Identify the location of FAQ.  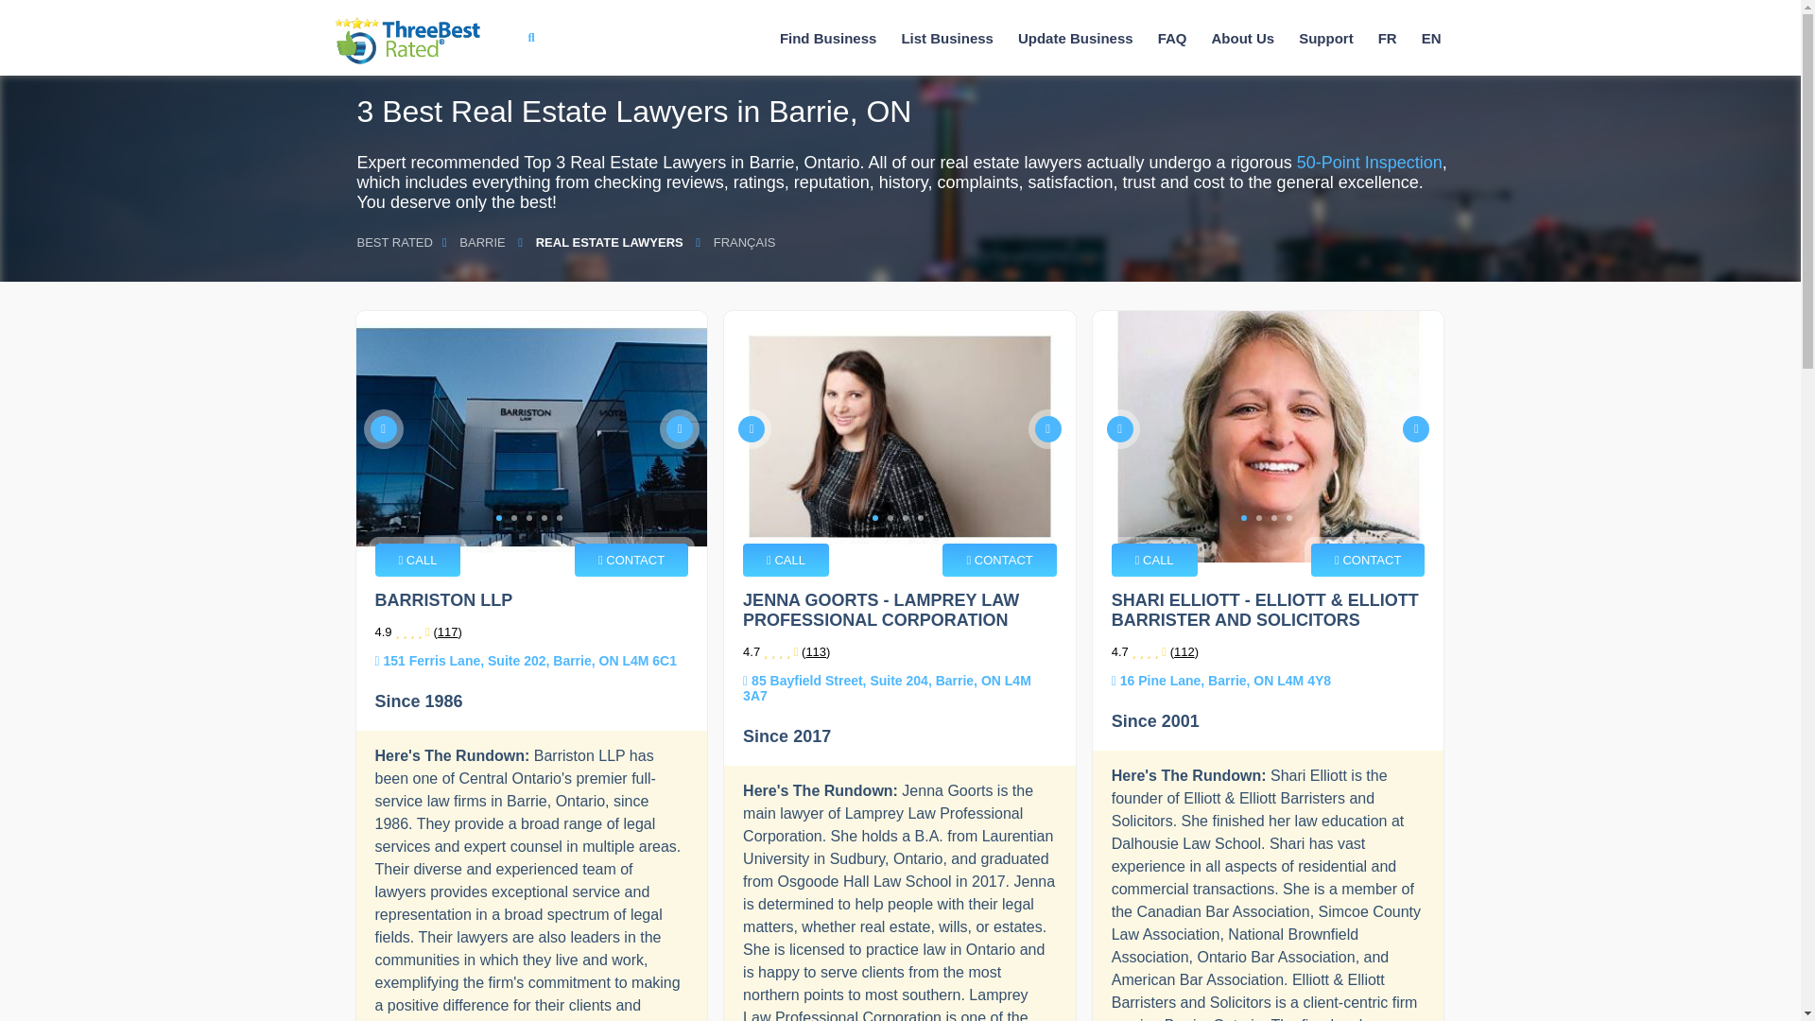
(1172, 38).